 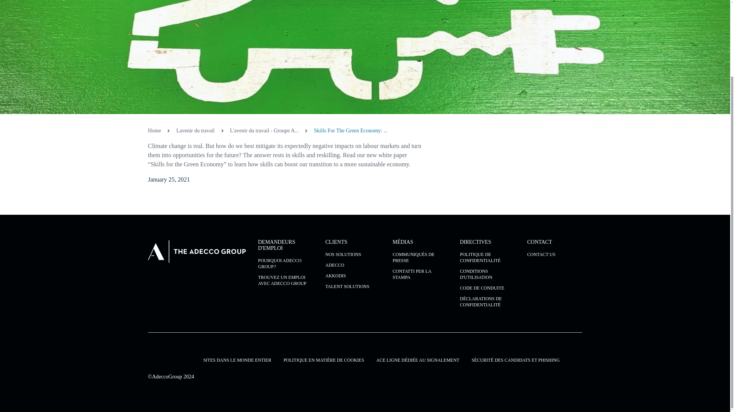 What do you see at coordinates (554, 254) in the screenshot?
I see `CONTACT US` at bounding box center [554, 254].